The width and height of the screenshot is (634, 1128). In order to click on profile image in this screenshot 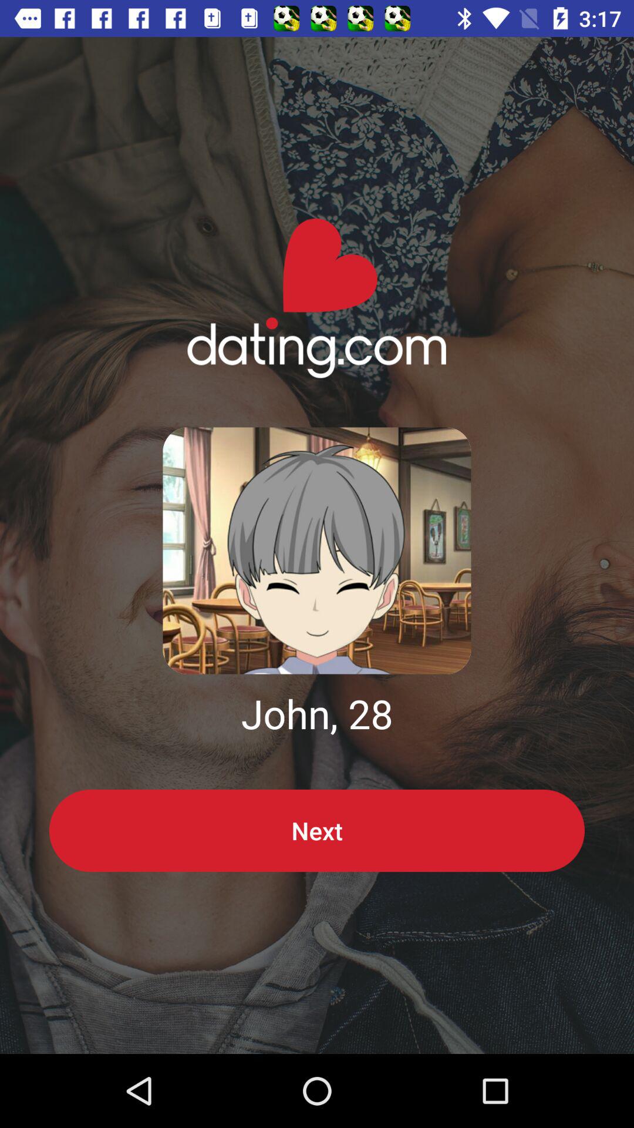, I will do `click(317, 550)`.